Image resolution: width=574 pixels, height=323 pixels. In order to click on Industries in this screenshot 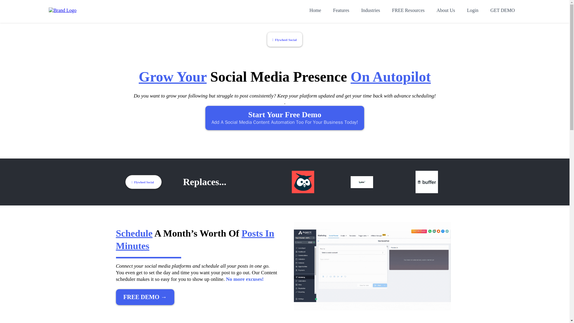, I will do `click(370, 10)`.